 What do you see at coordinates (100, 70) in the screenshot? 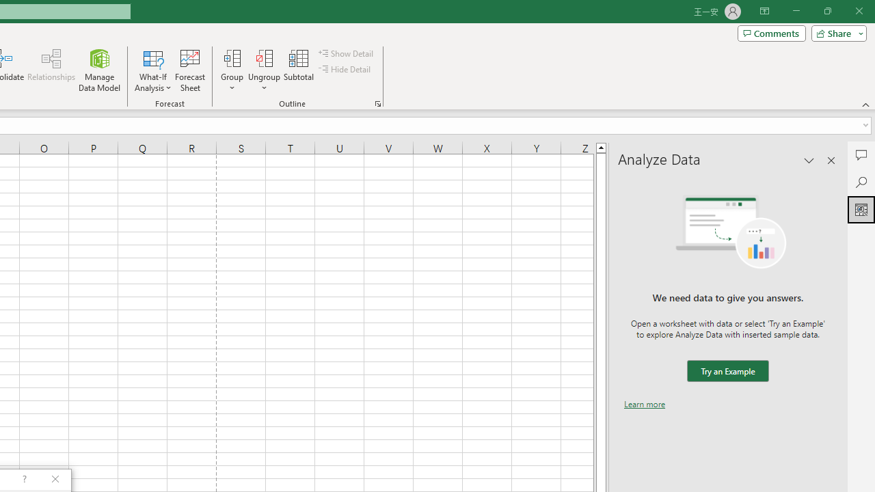
I see `Manage Data Model` at bounding box center [100, 70].